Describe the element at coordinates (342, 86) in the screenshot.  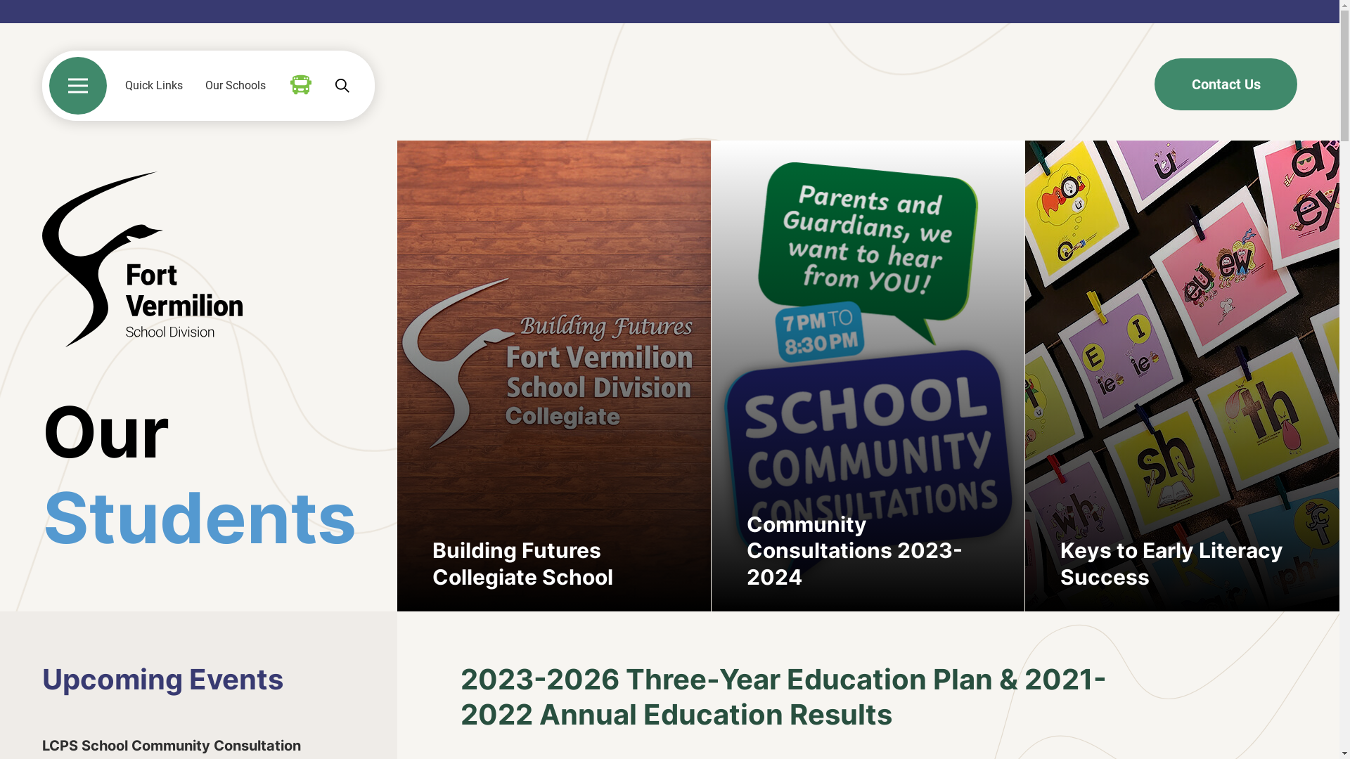
I see `Toggle Search` at that location.